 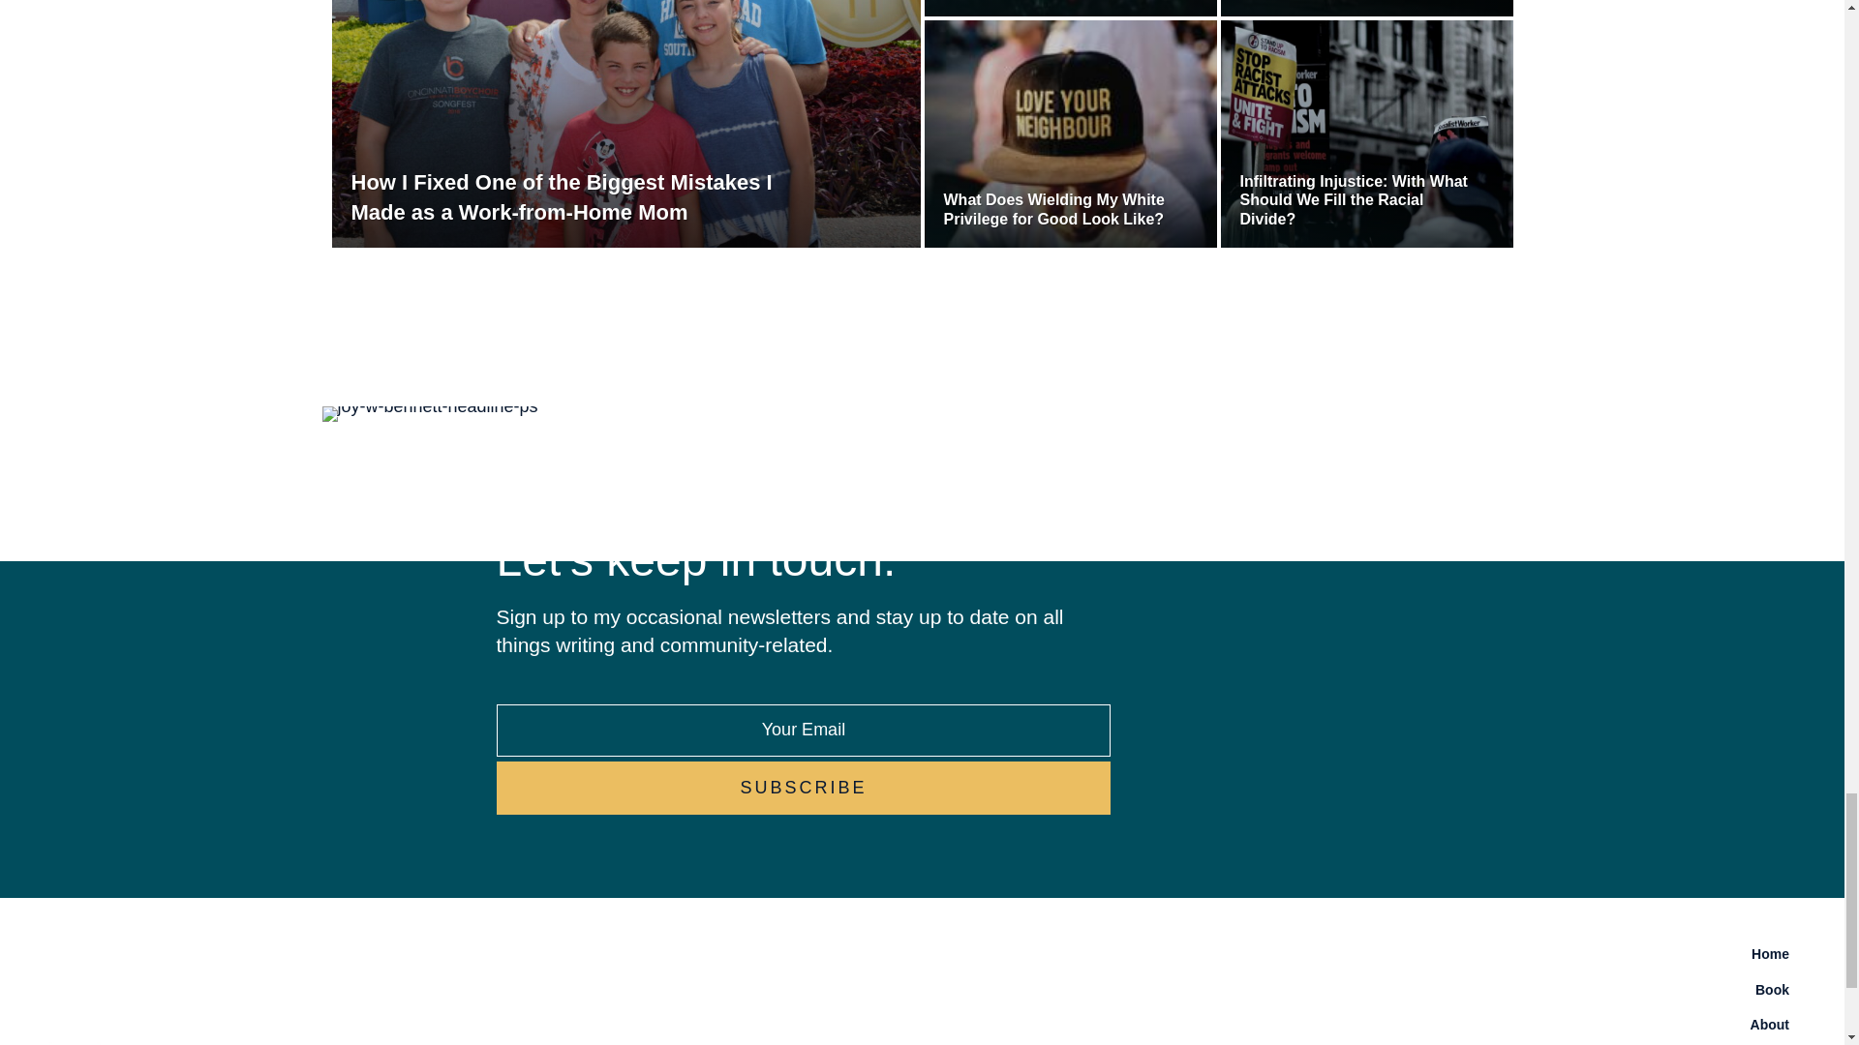 I want to click on Home, so click(x=1367, y=954).